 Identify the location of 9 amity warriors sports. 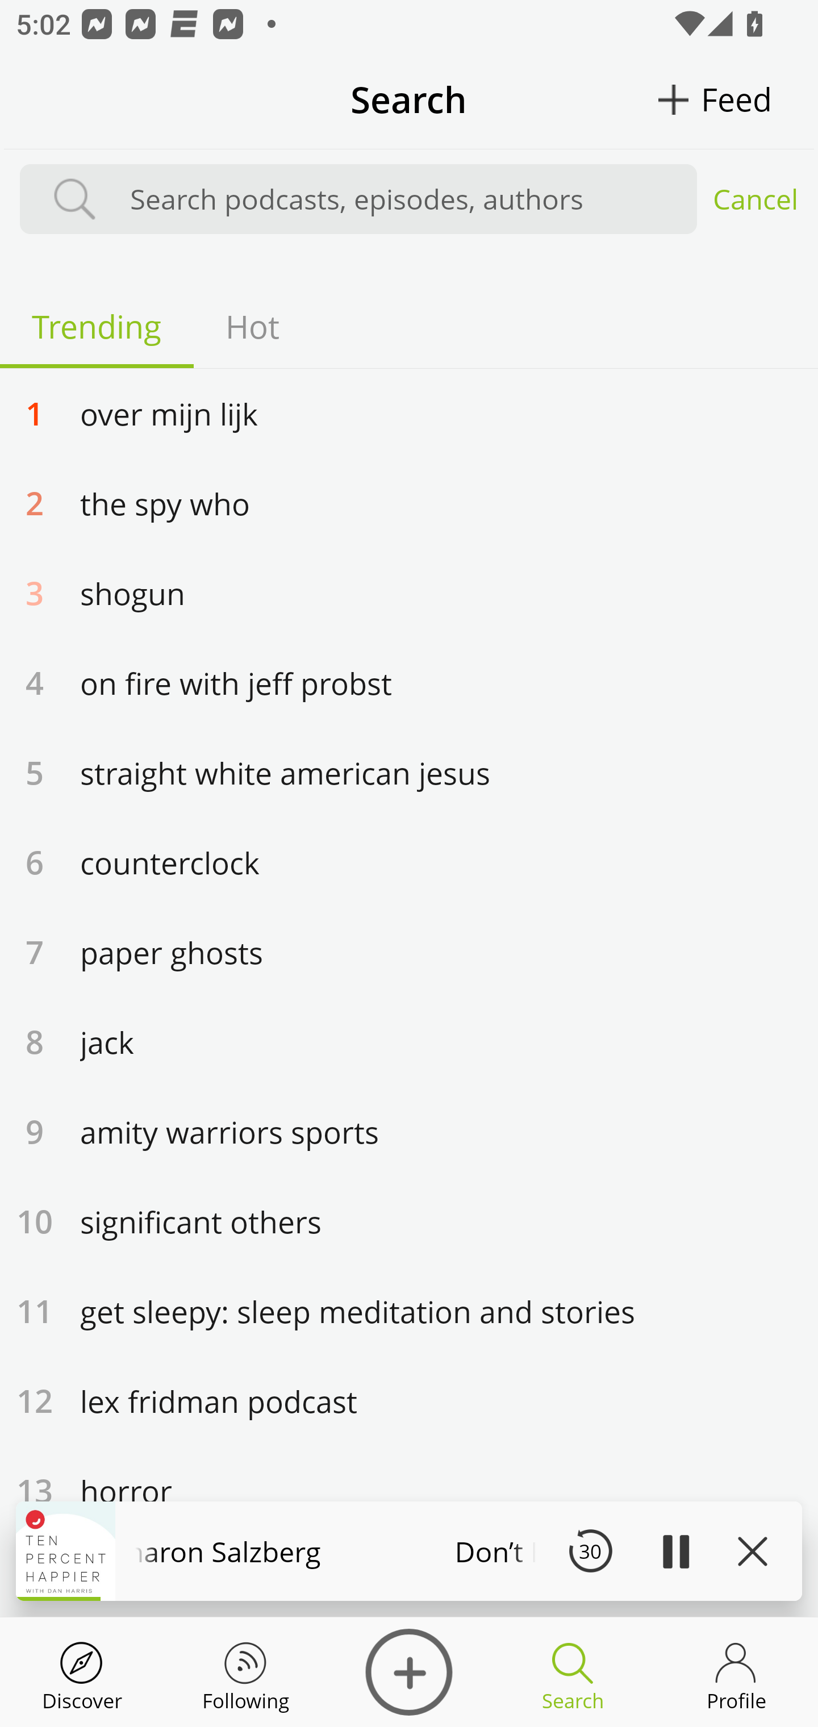
(409, 1131).